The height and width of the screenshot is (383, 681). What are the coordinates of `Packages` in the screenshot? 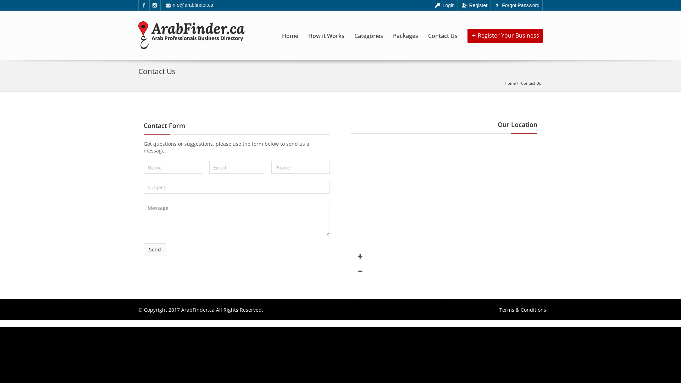 It's located at (406, 27).